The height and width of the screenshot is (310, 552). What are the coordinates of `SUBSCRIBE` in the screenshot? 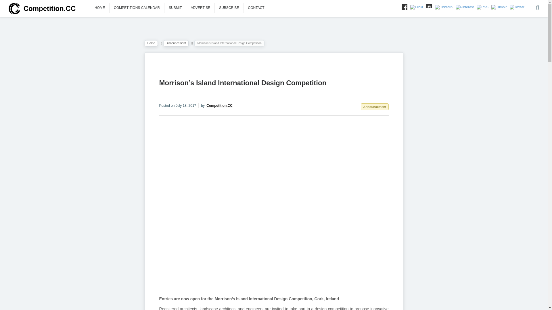 It's located at (229, 8).